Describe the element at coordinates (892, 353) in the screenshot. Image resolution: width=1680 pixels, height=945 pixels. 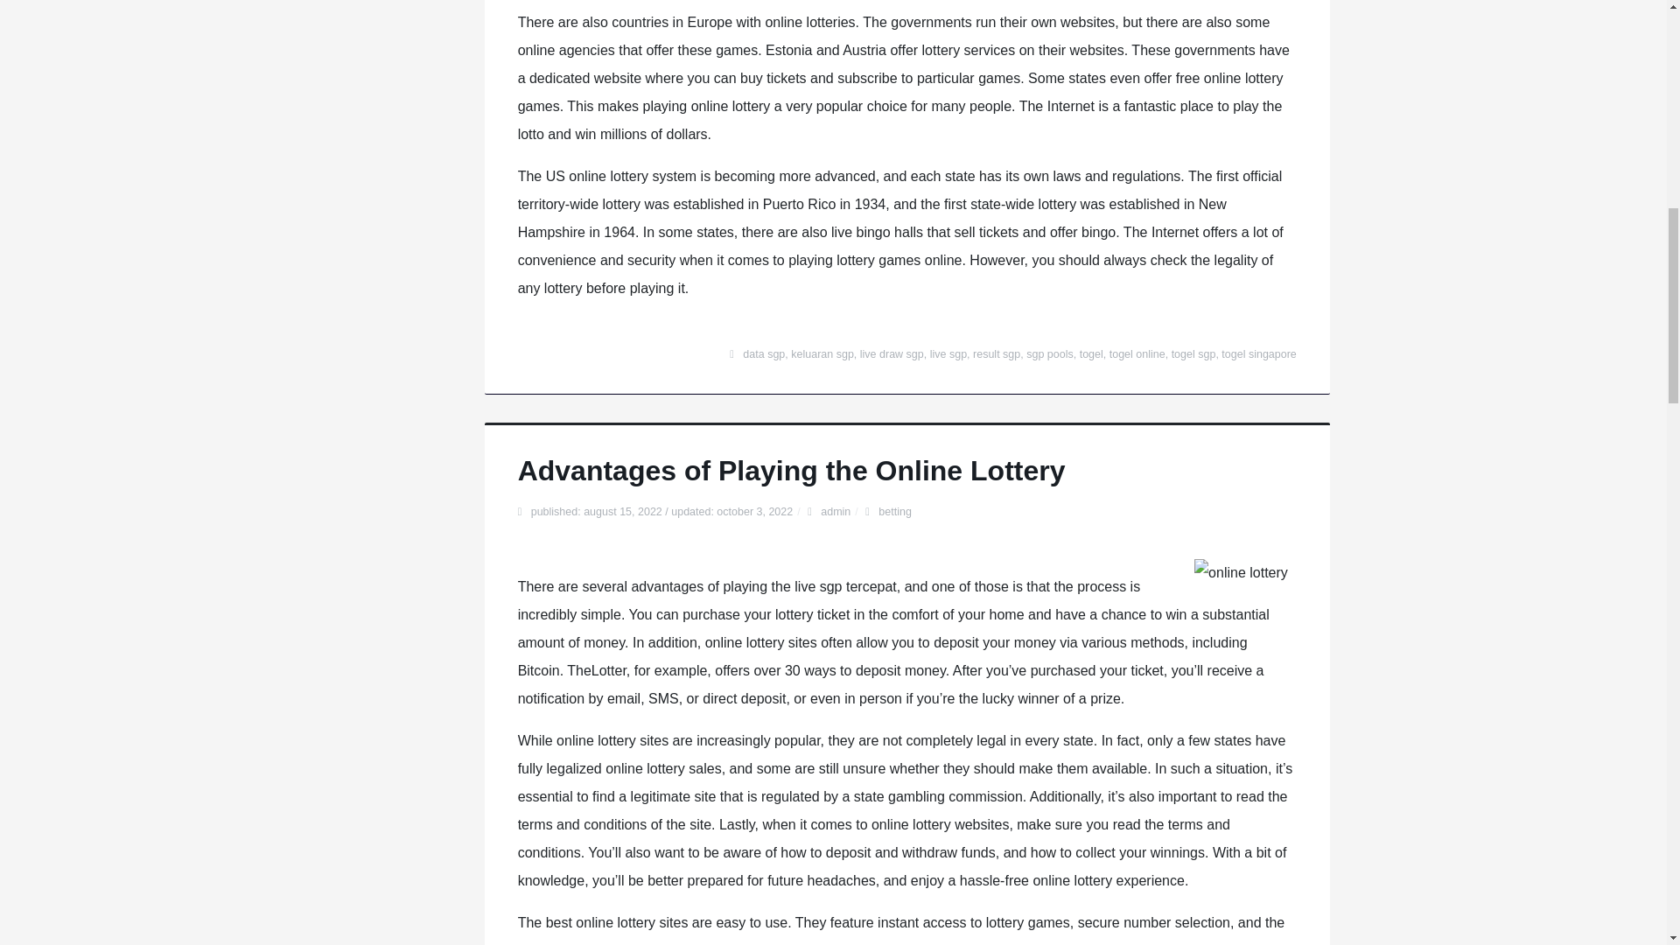
I see `live draw sgp` at that location.